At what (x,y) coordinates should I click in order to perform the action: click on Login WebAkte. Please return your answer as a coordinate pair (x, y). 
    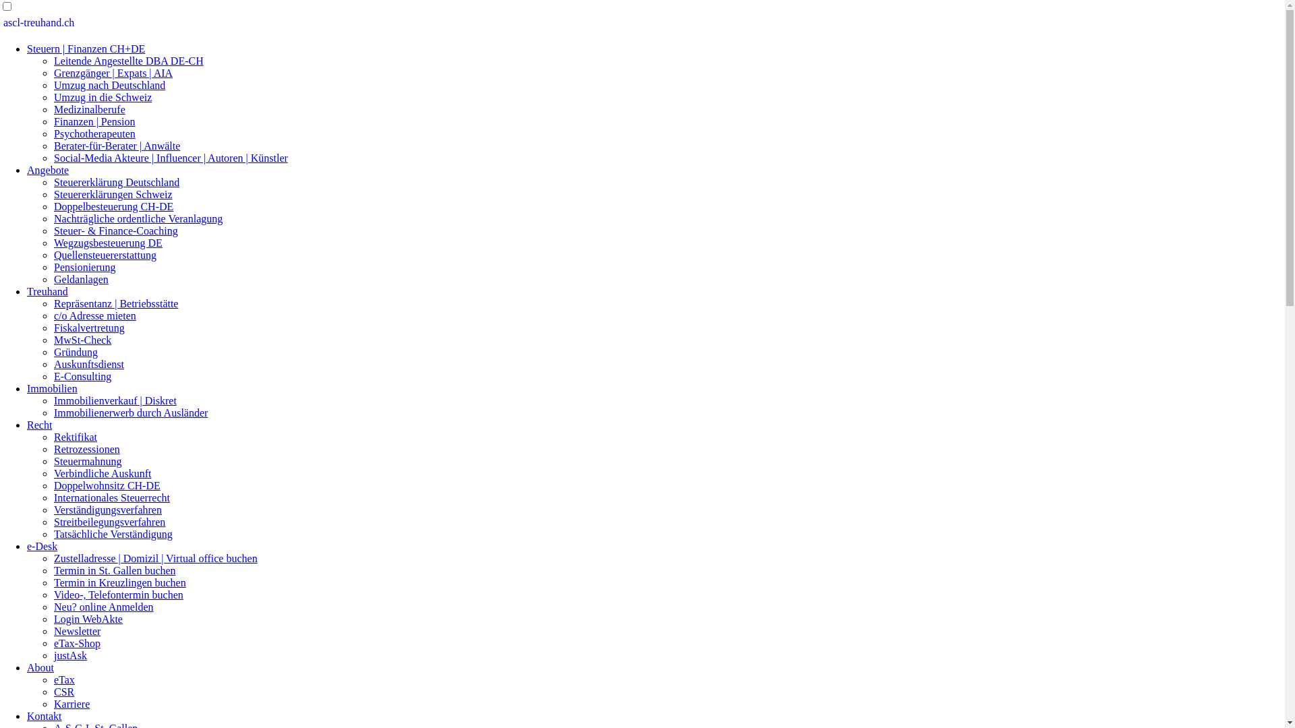
    Looking at the image, I should click on (88, 619).